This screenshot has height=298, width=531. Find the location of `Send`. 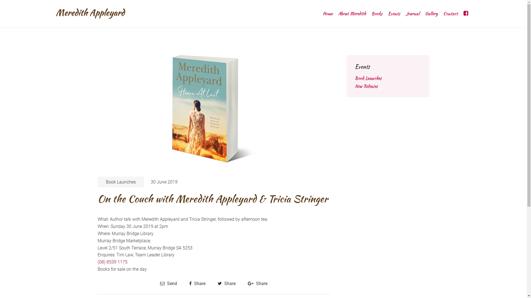

Send is located at coordinates (168, 284).